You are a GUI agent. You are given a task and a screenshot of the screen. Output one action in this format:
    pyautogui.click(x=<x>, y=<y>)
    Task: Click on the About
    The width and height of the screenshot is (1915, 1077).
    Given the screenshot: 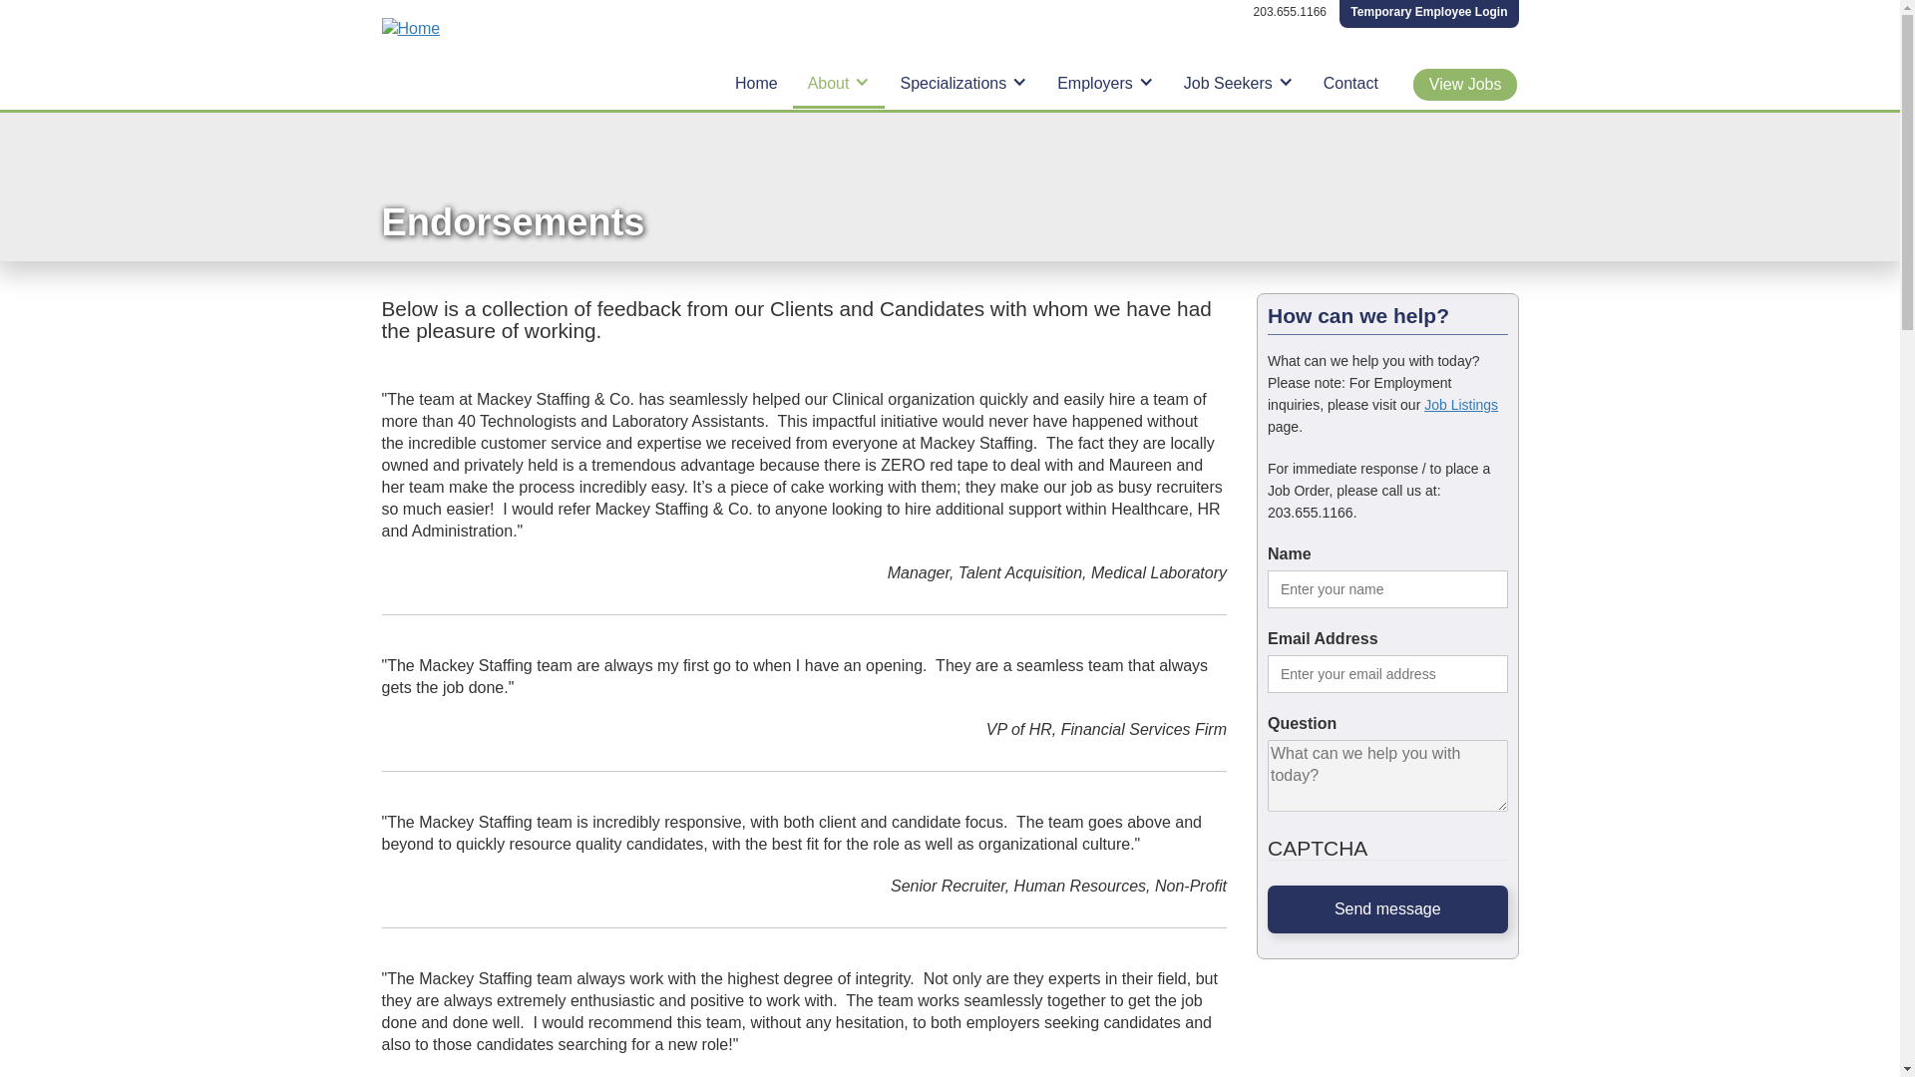 What is the action you would take?
    pyautogui.click(x=838, y=84)
    